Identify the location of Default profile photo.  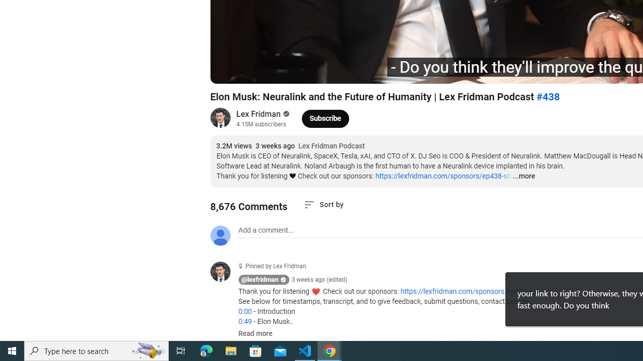
(220, 236).